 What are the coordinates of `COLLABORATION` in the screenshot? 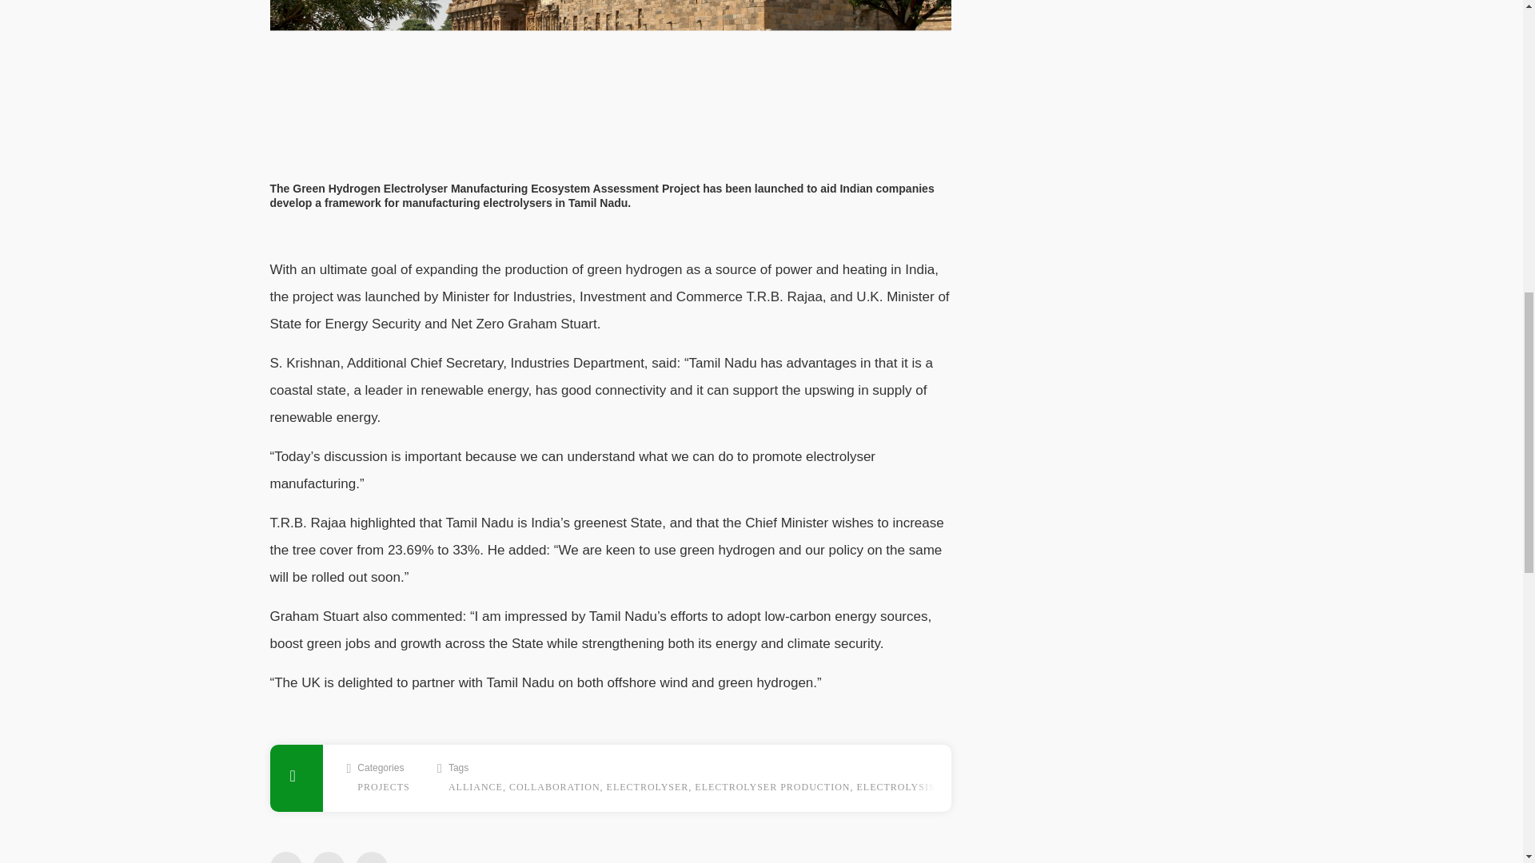 It's located at (555, 787).